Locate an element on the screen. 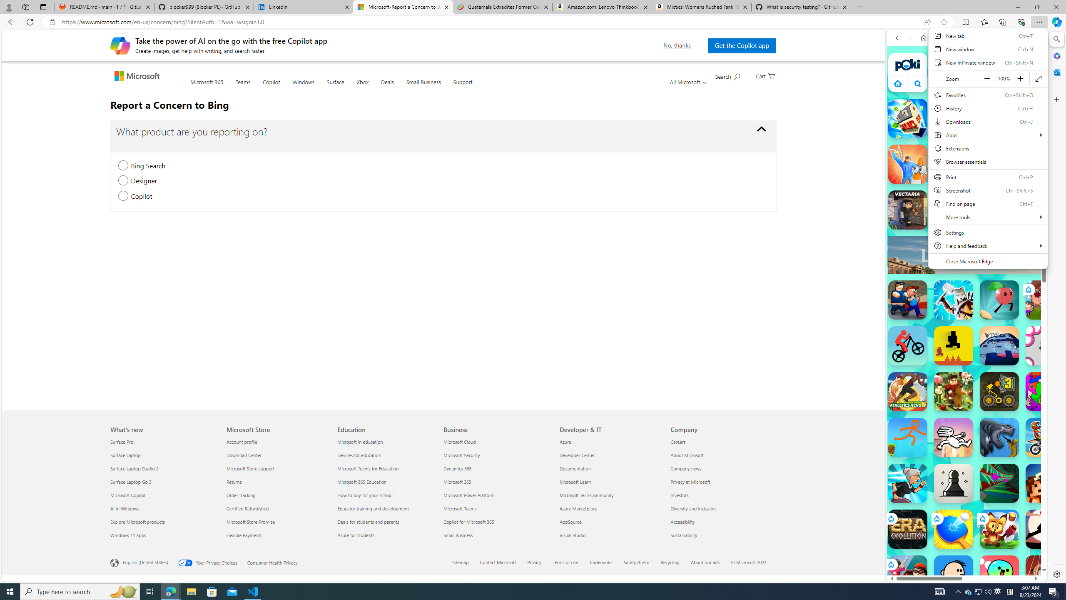 Image resolution: width=1066 pixels, height=600 pixels. CLASSIC is located at coordinates (1009, 116).